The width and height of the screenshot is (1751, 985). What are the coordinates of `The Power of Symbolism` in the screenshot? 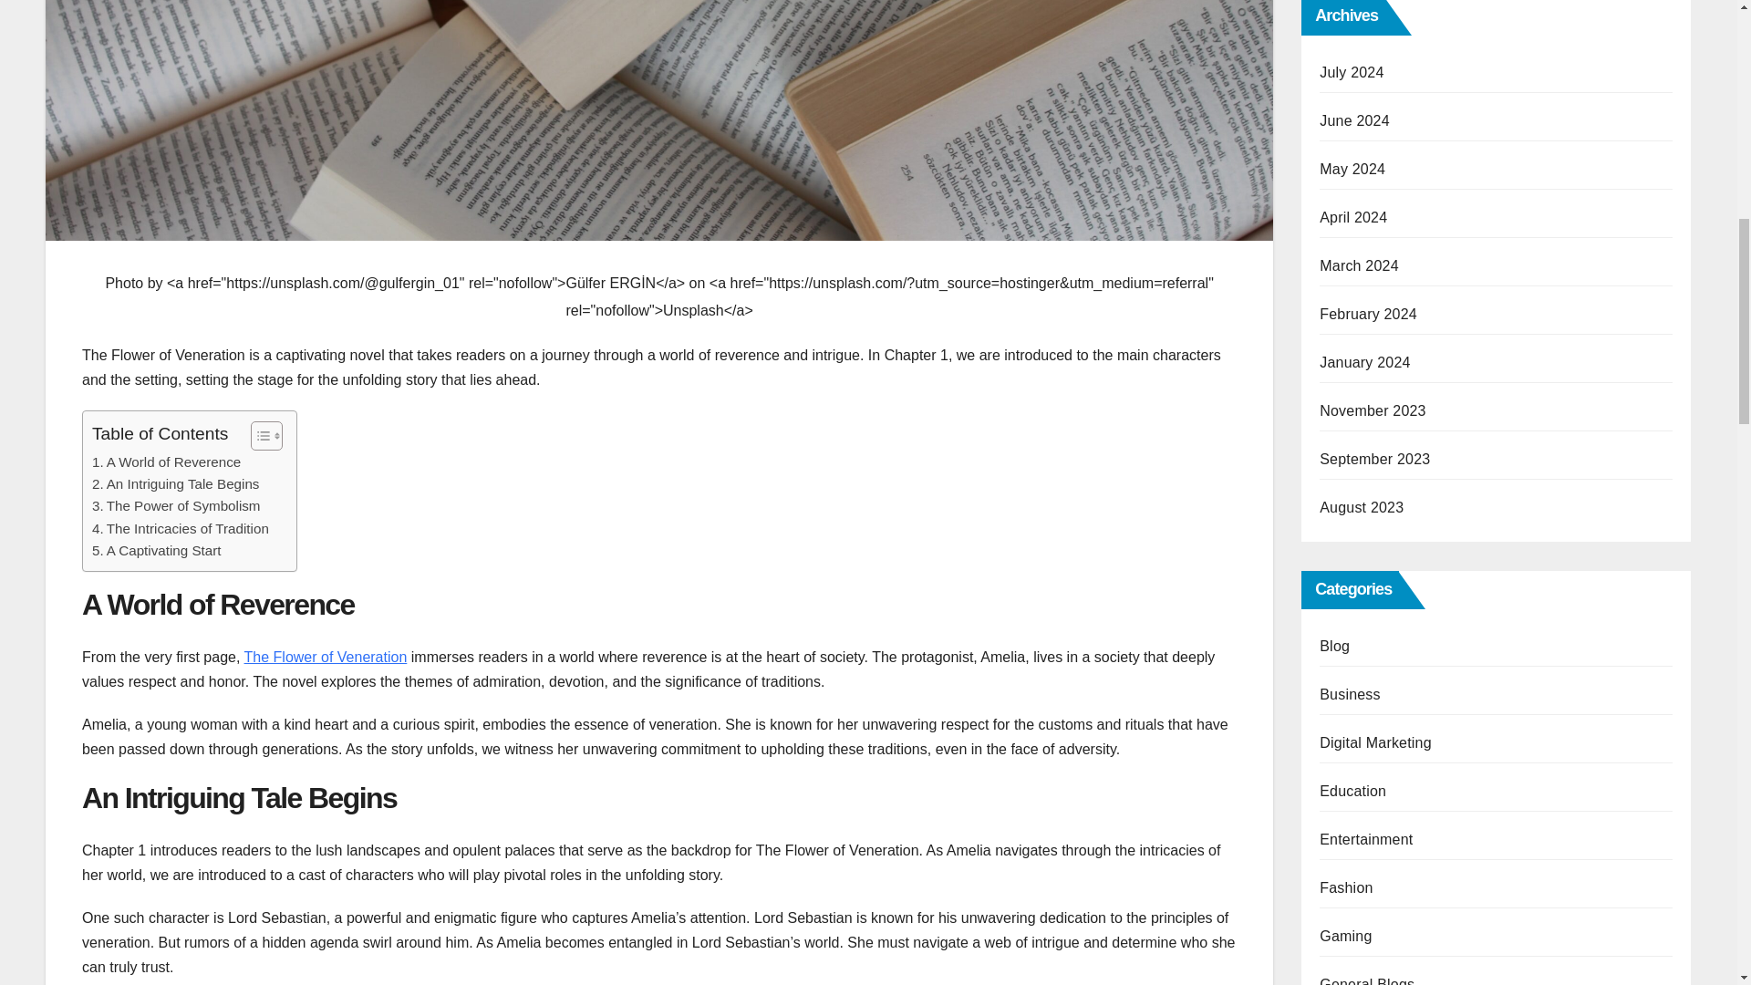 It's located at (177, 506).